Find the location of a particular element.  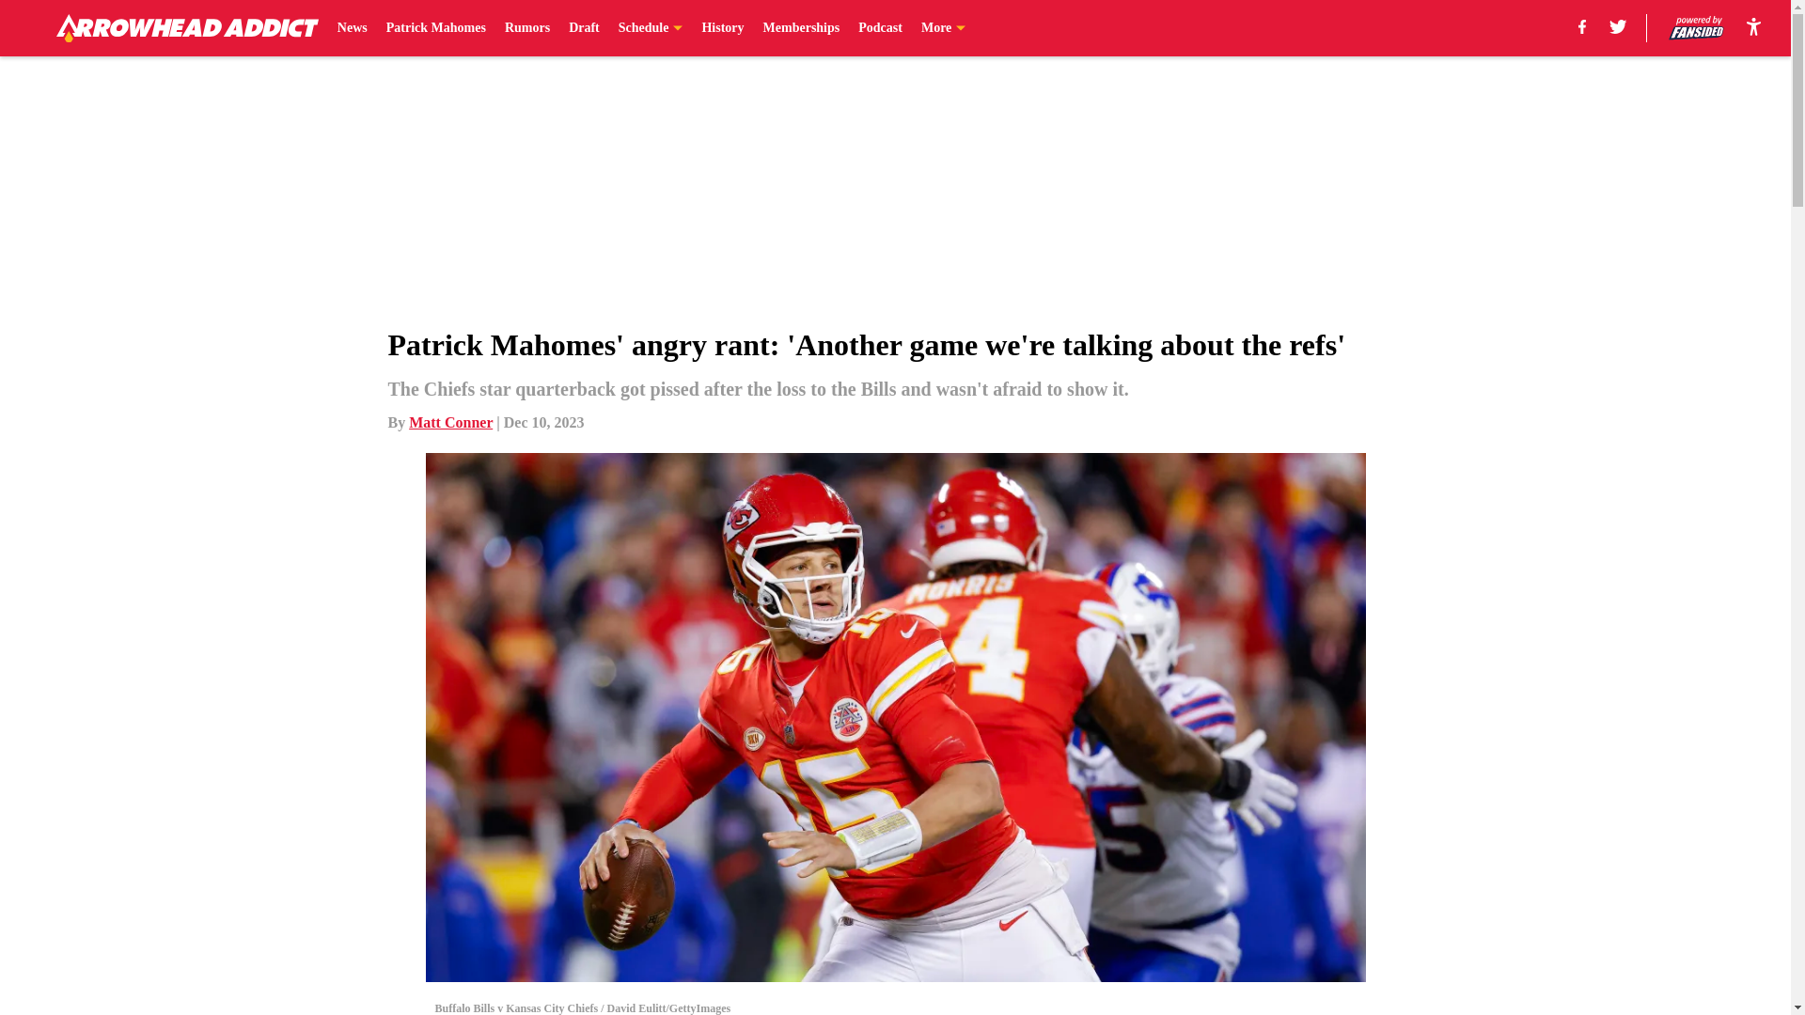

Draft is located at coordinates (583, 28).